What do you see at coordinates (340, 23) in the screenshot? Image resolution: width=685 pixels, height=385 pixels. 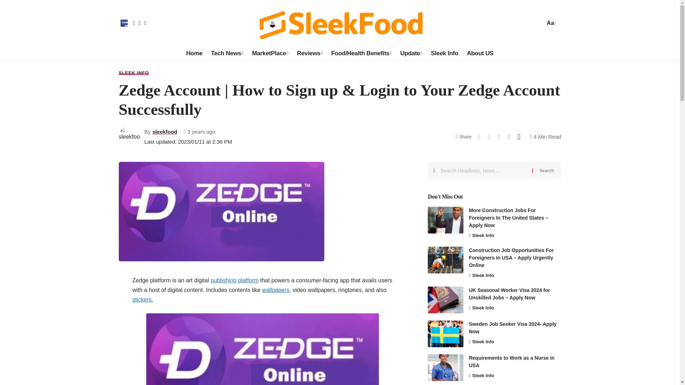 I see `SLEEK-FOOD` at bounding box center [340, 23].